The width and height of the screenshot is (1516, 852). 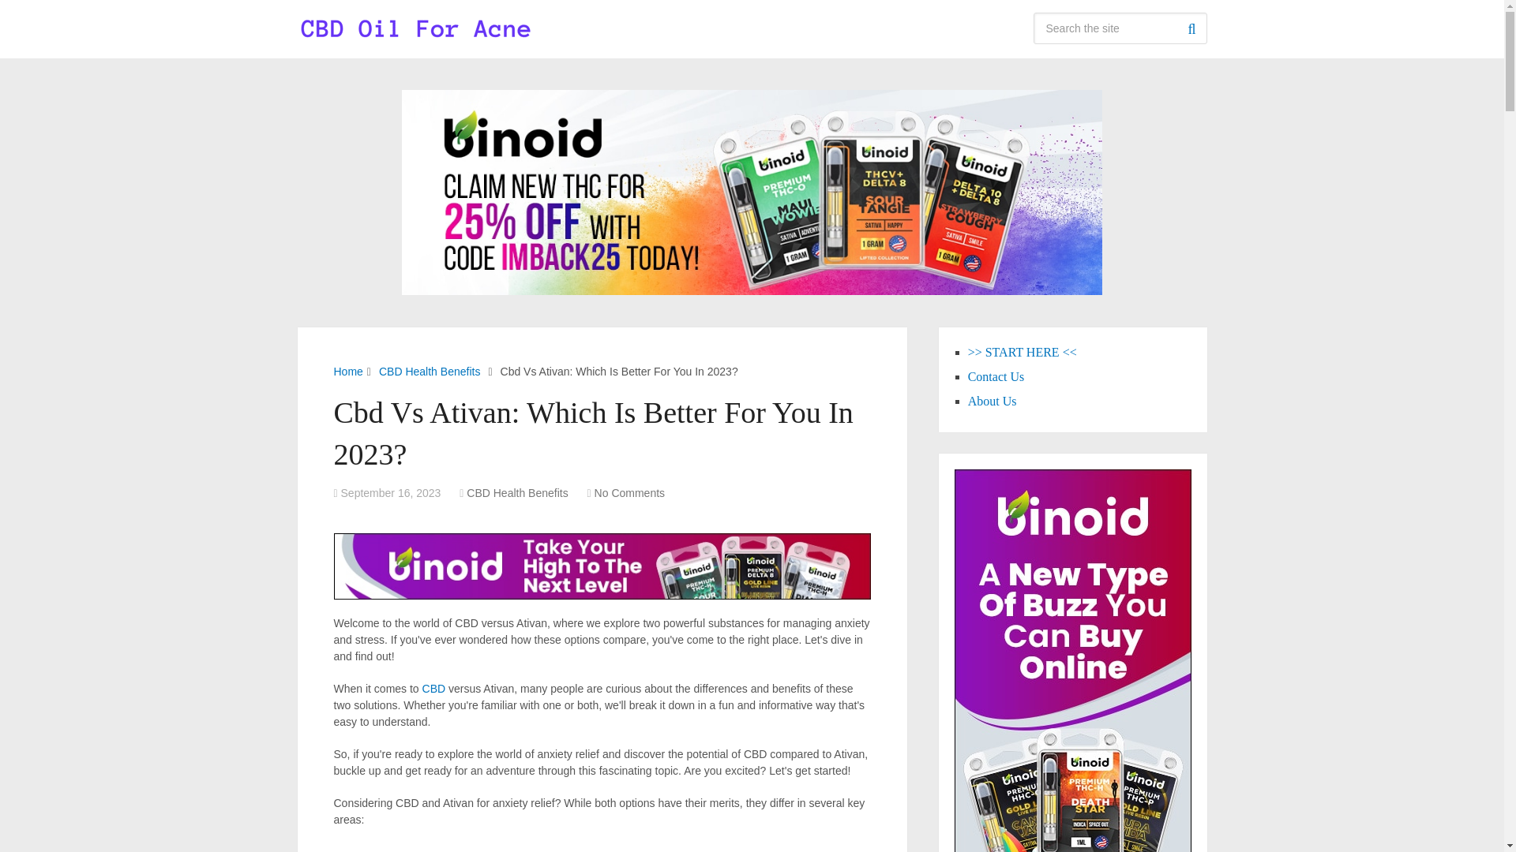 What do you see at coordinates (629, 492) in the screenshot?
I see `No Comments` at bounding box center [629, 492].